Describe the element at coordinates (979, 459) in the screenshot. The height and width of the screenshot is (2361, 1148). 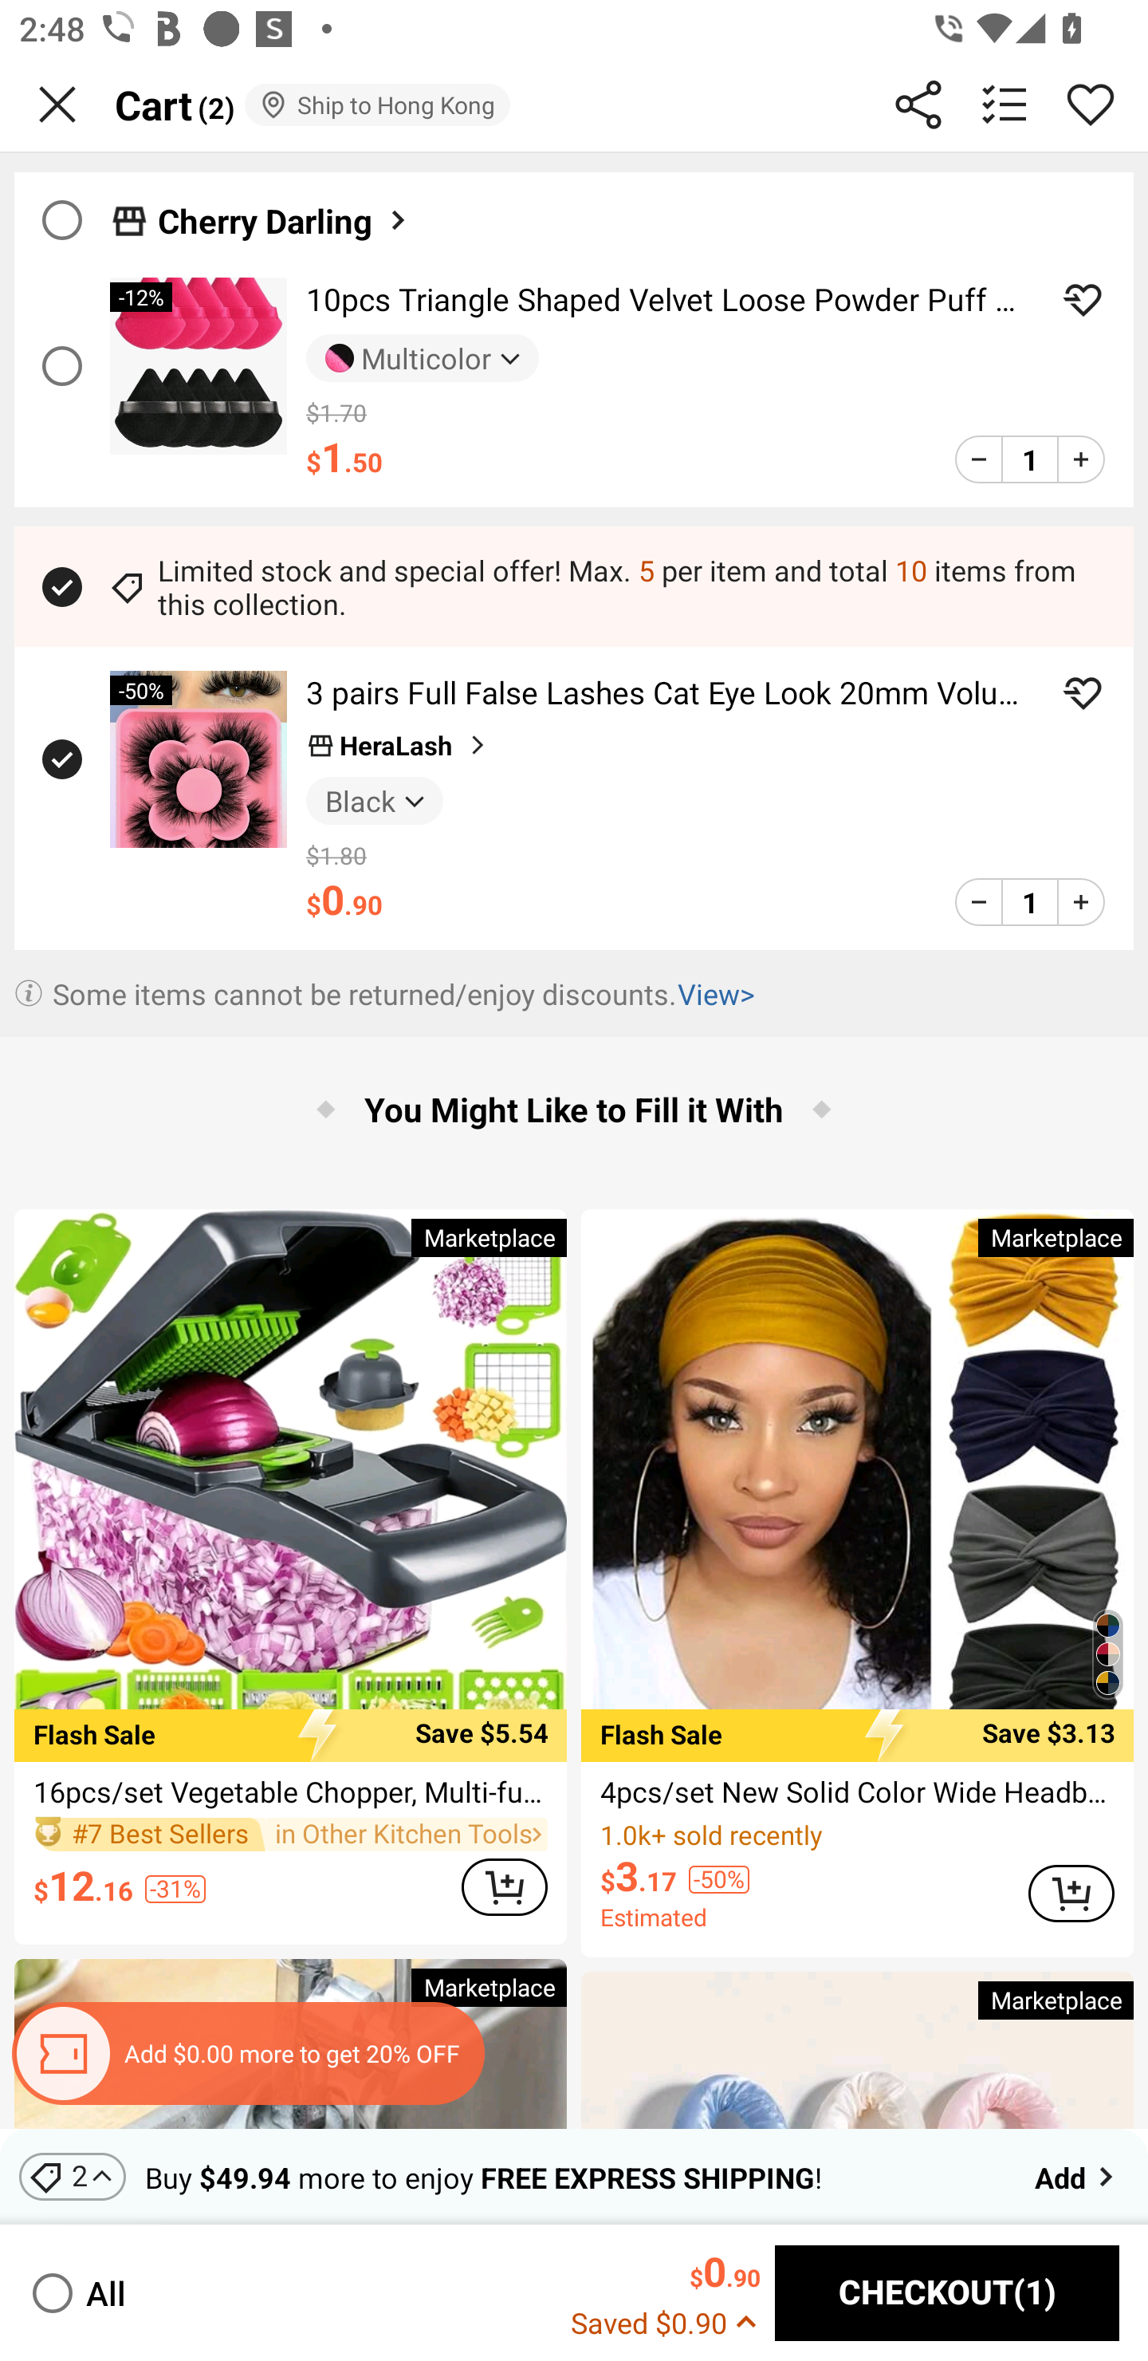
I see `product quantity minus 1` at that location.